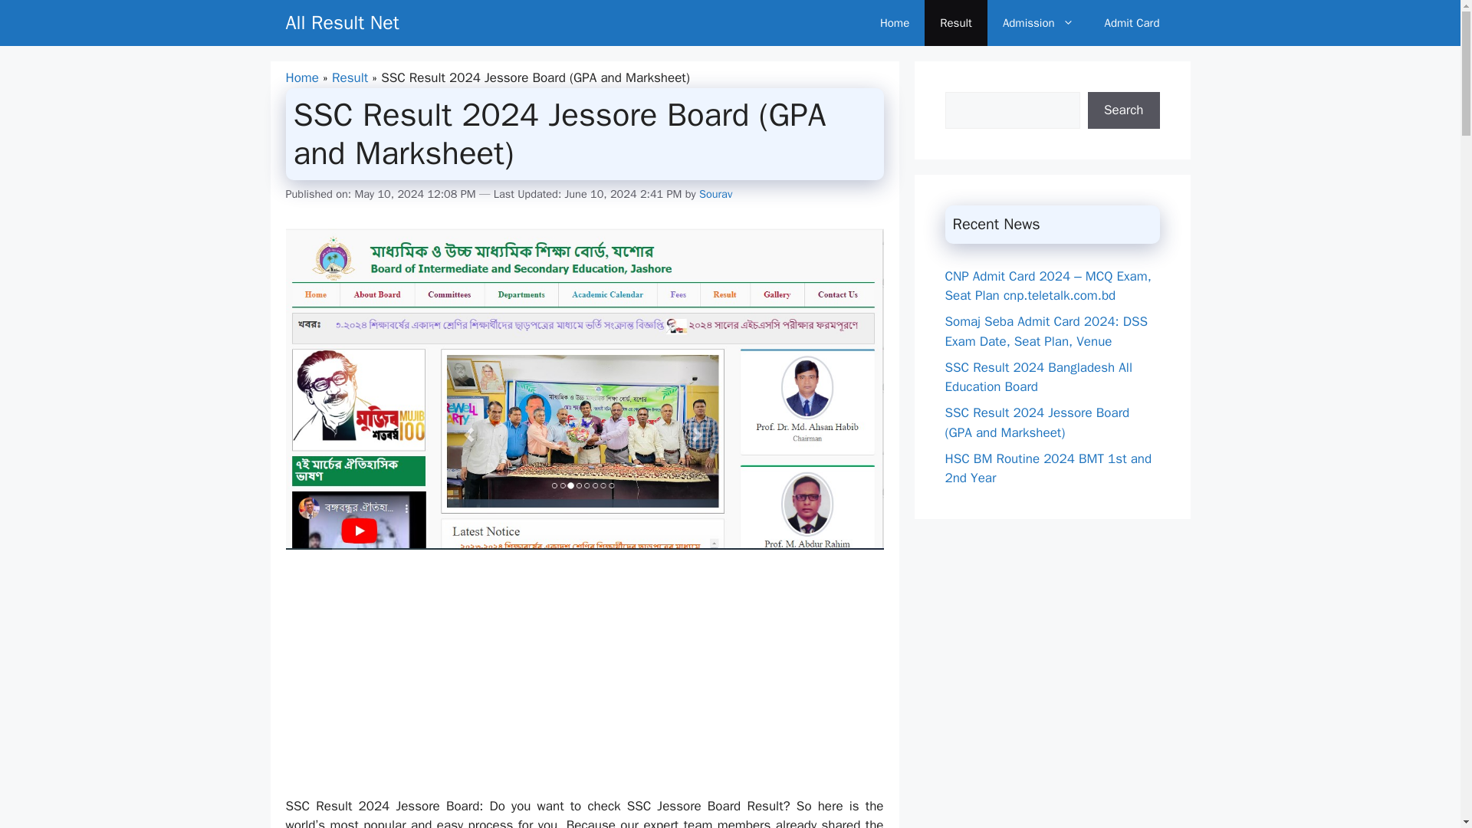  What do you see at coordinates (1123, 110) in the screenshot?
I see `Search` at bounding box center [1123, 110].